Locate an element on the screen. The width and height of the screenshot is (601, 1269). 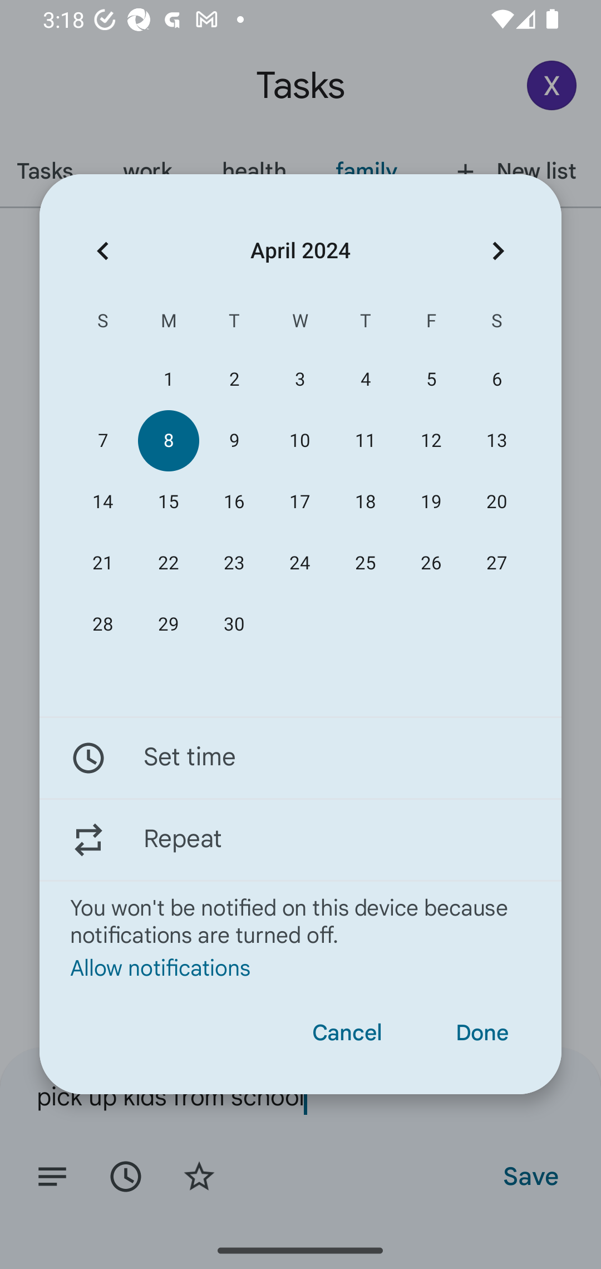
6 06 April 2024 is located at coordinates (496, 380).